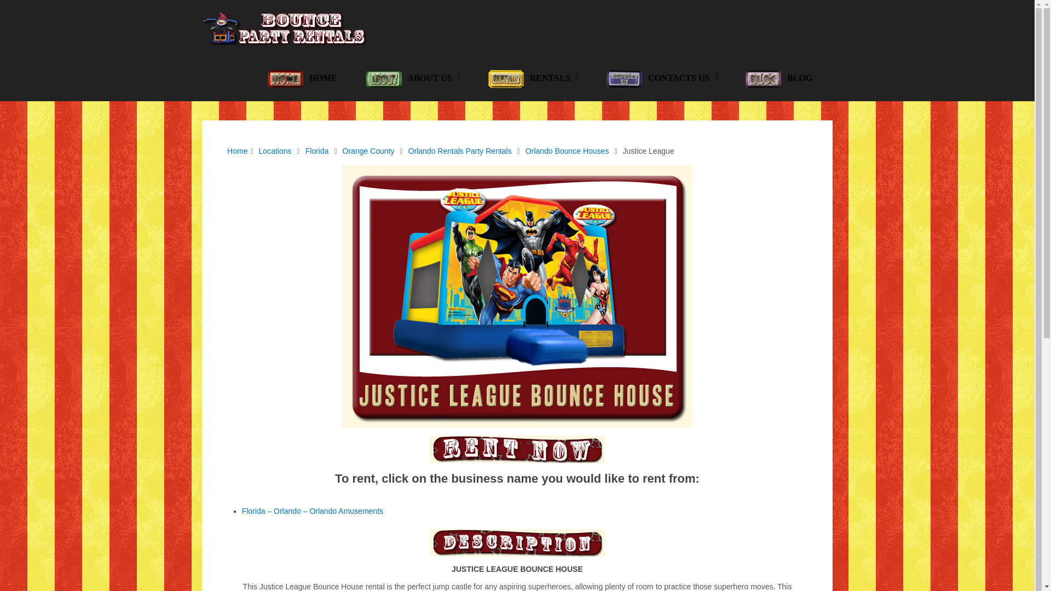 This screenshot has height=591, width=1051. Describe the element at coordinates (532, 79) in the screenshot. I see `RENTALS` at that location.